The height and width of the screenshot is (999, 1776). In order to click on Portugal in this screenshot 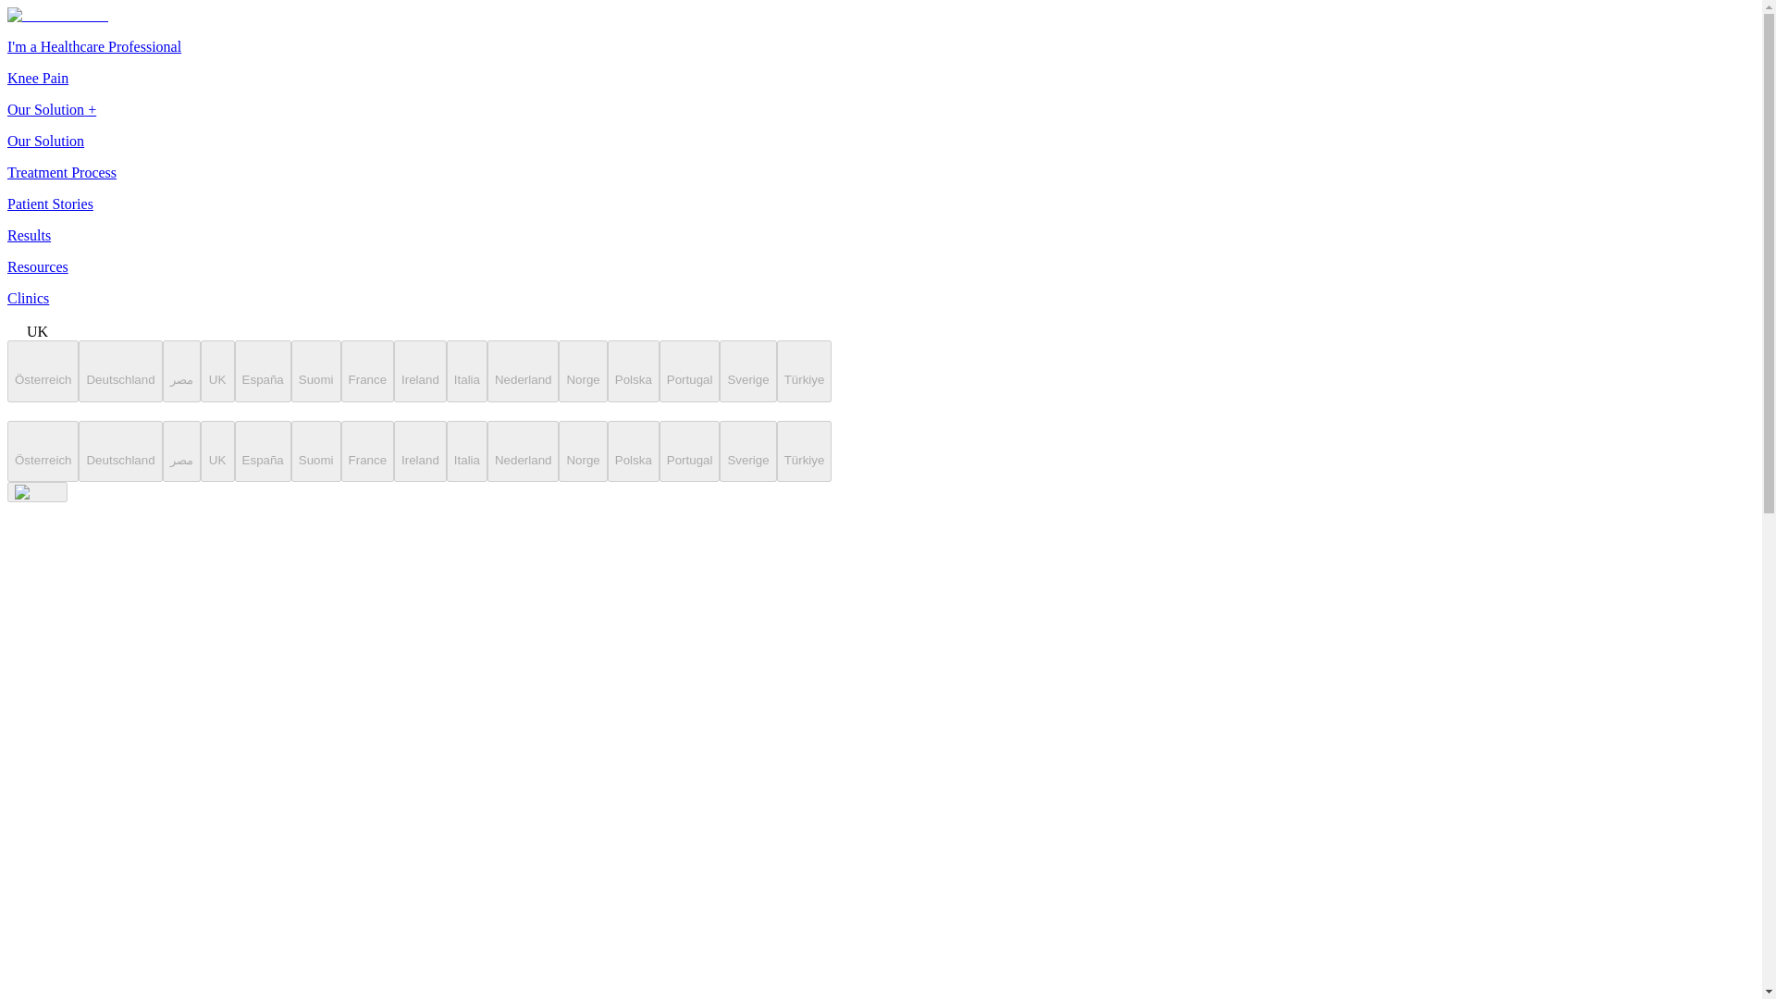, I will do `click(690, 451)`.